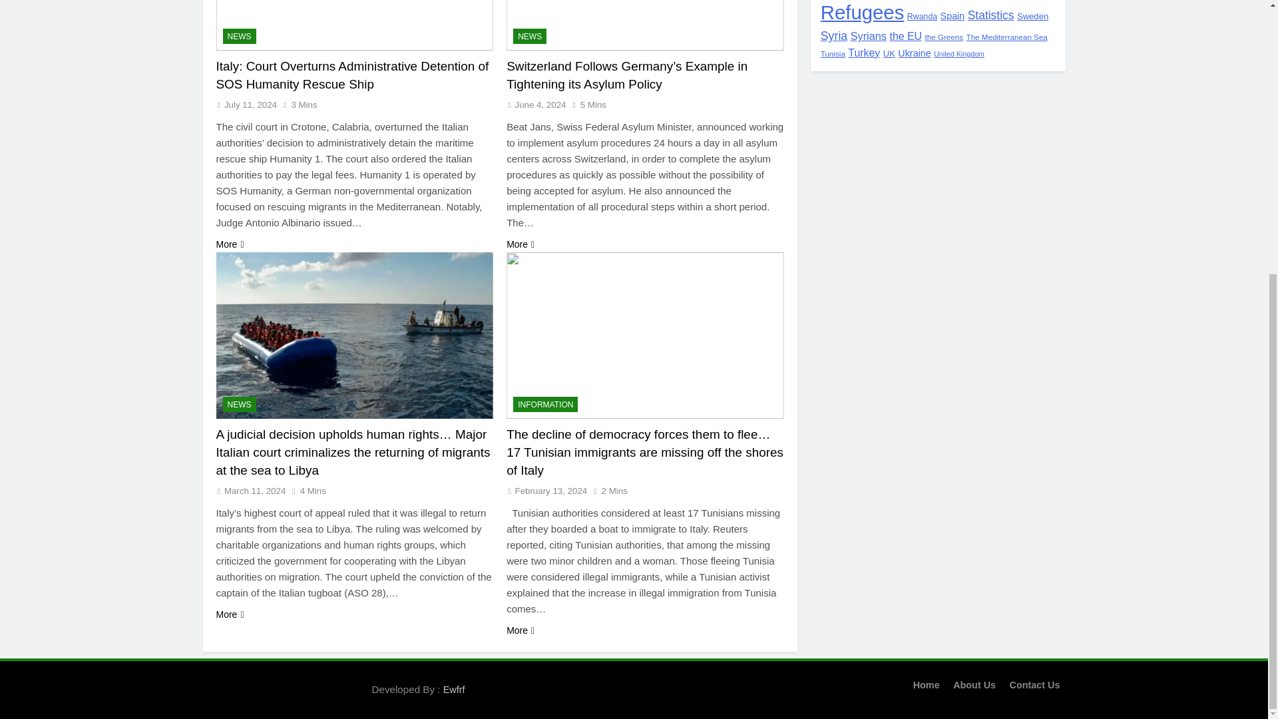 The width and height of the screenshot is (1278, 719). Describe the element at coordinates (230, 245) in the screenshot. I see `More` at that location.